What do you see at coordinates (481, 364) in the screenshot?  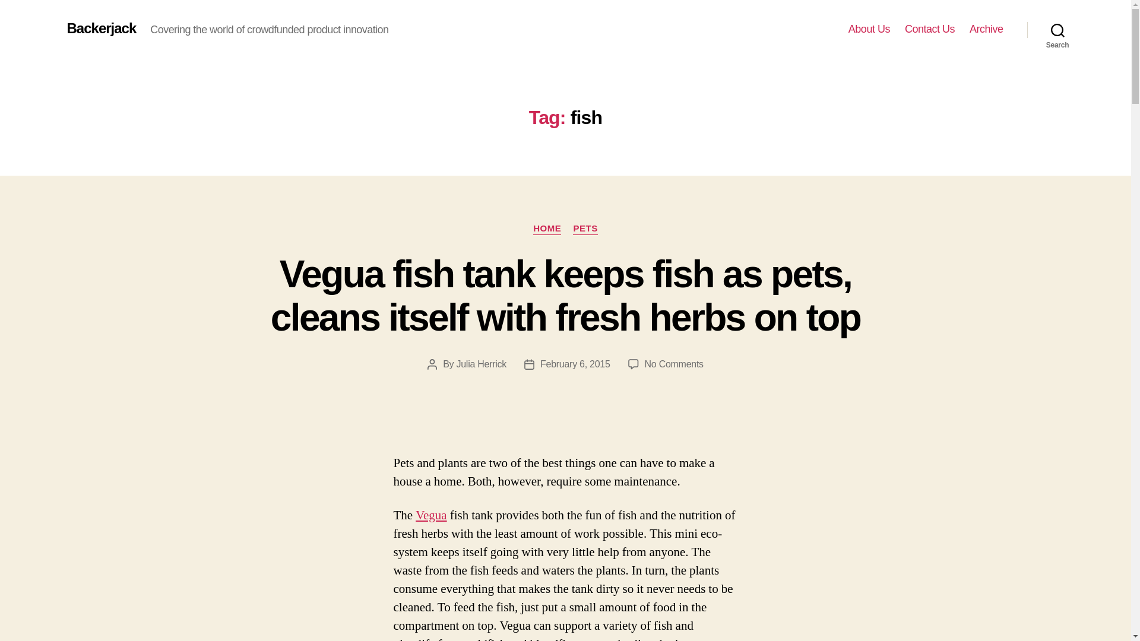 I see `Julia Herrick` at bounding box center [481, 364].